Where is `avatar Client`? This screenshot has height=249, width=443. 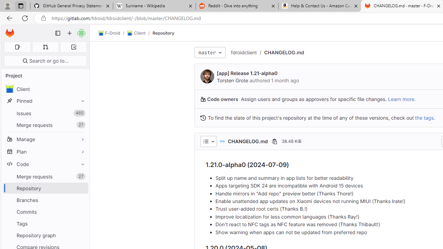 avatar Client is located at coordinates (45, 89).